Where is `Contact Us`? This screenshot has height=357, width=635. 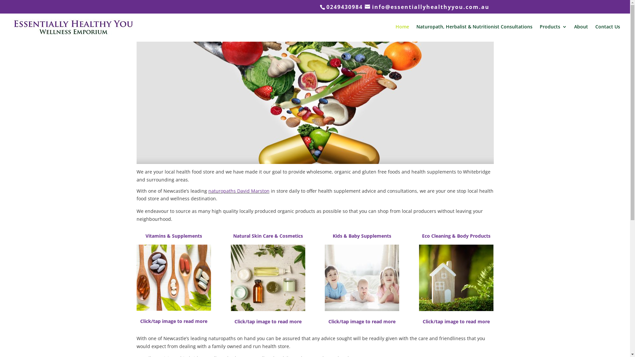
Contact Us is located at coordinates (608, 32).